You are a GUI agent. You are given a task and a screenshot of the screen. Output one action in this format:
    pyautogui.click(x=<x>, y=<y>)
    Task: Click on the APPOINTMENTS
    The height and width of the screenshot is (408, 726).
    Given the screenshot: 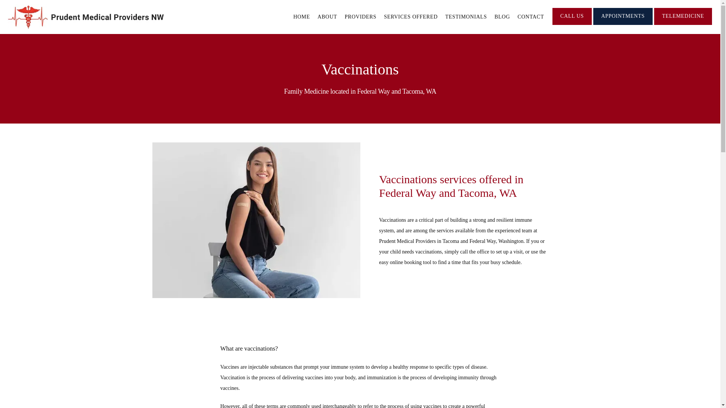 What is the action you would take?
    pyautogui.click(x=623, y=24)
    